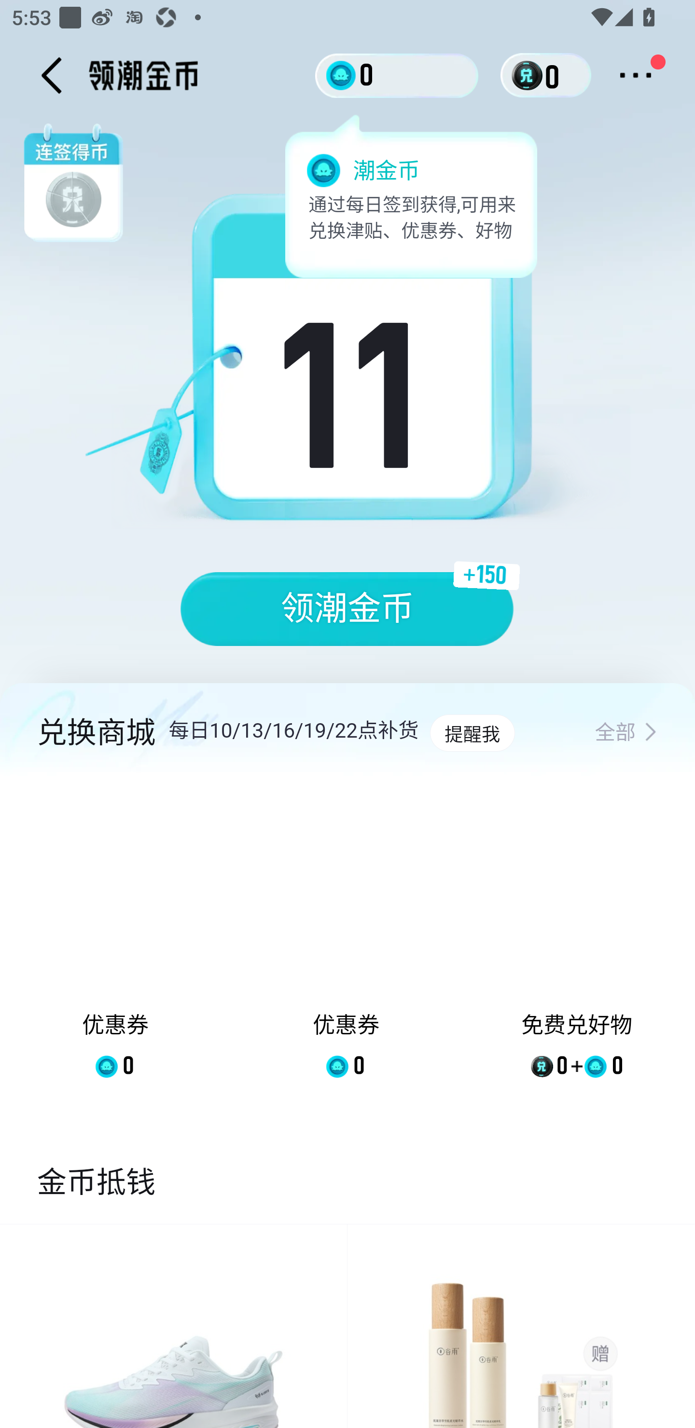  Describe the element at coordinates (397, 75) in the screenshot. I see `0` at that location.